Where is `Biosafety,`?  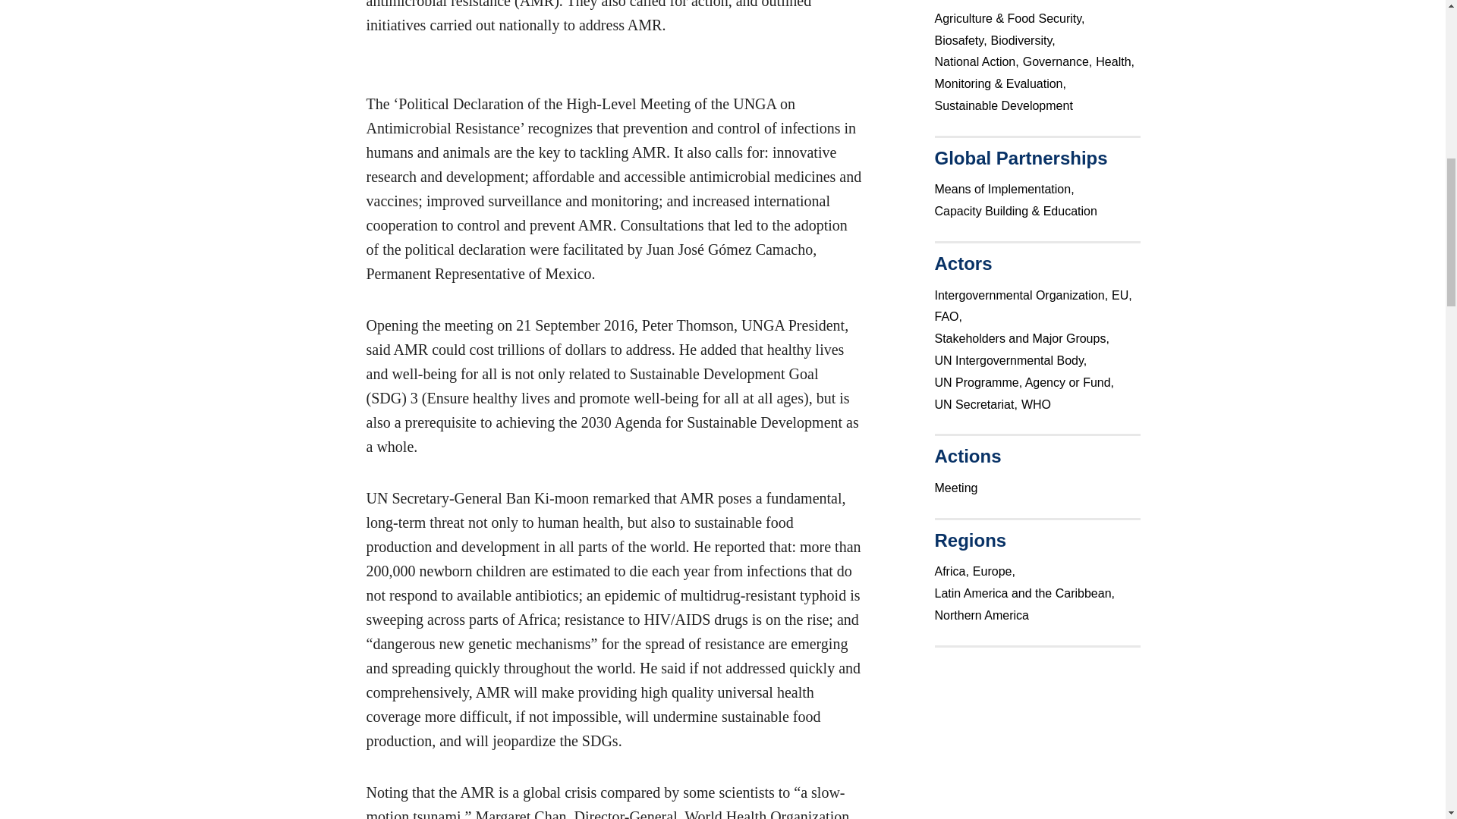
Biosafety, is located at coordinates (962, 39).